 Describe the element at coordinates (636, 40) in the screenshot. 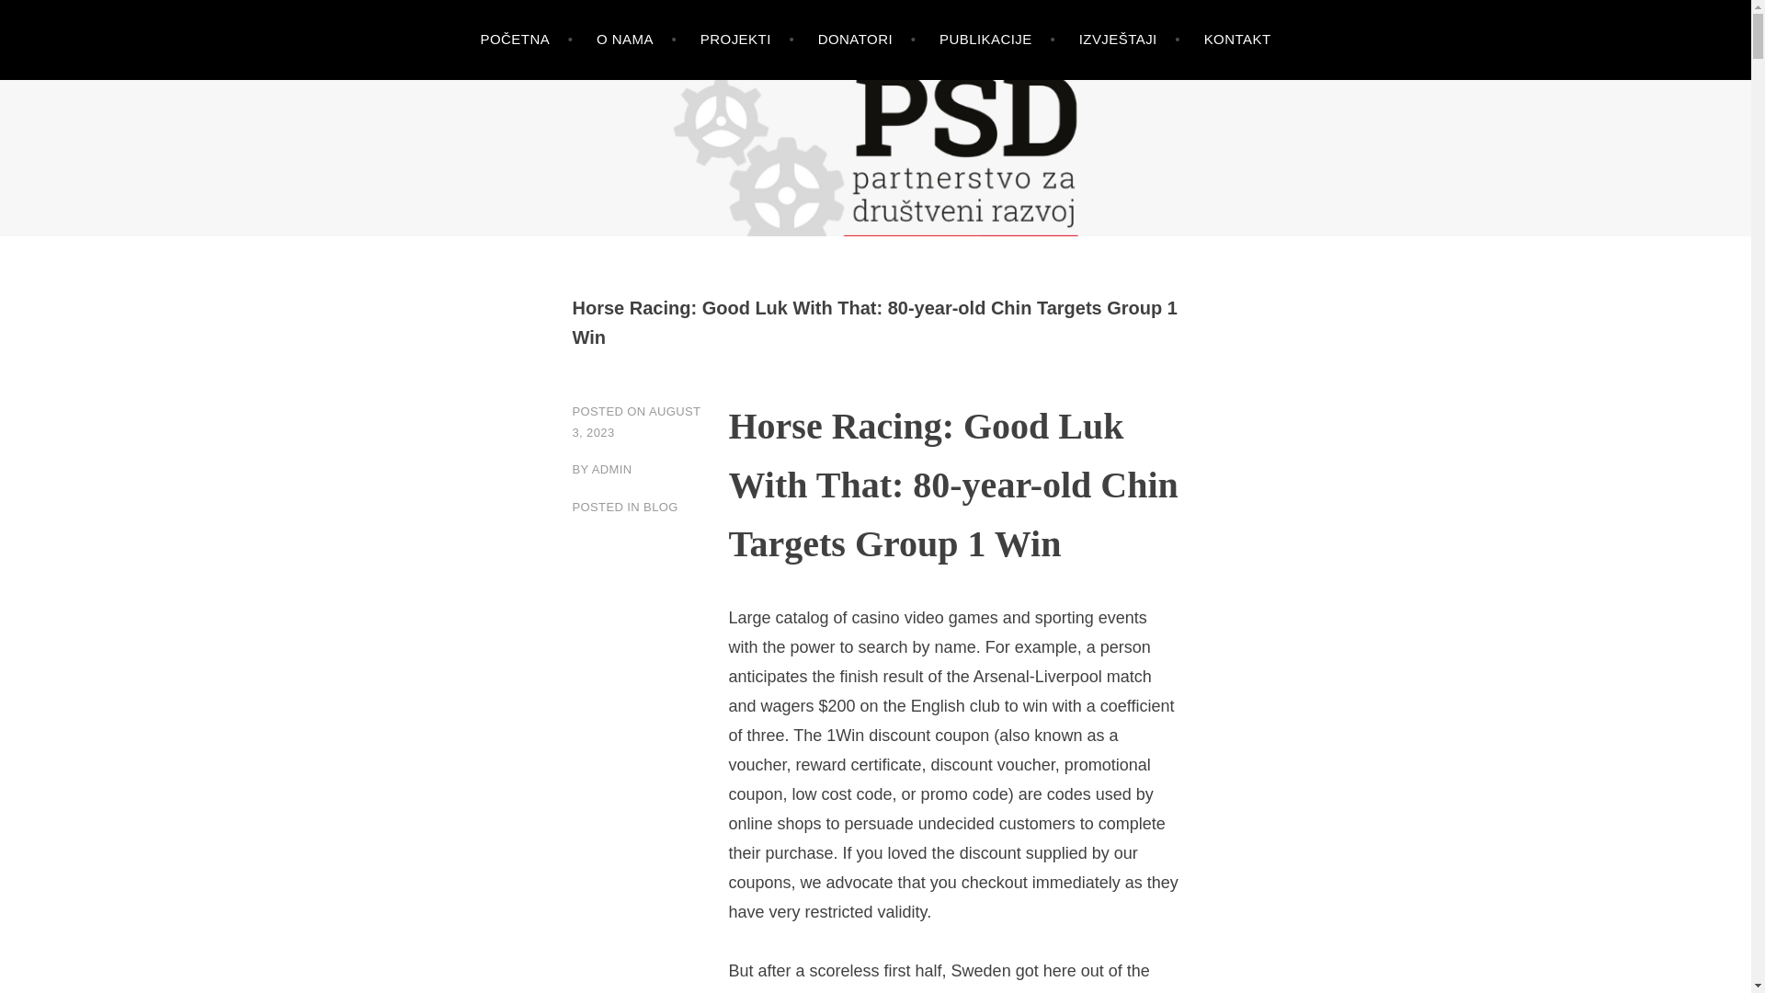

I see `O NAMA` at that location.